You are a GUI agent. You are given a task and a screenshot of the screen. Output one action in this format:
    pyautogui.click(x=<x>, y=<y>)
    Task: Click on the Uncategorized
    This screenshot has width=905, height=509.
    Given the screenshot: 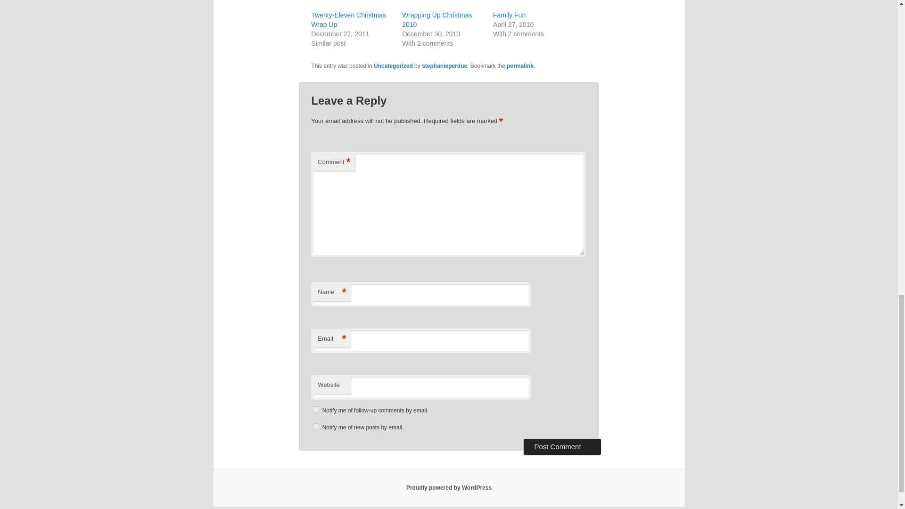 What is the action you would take?
    pyautogui.click(x=393, y=66)
    